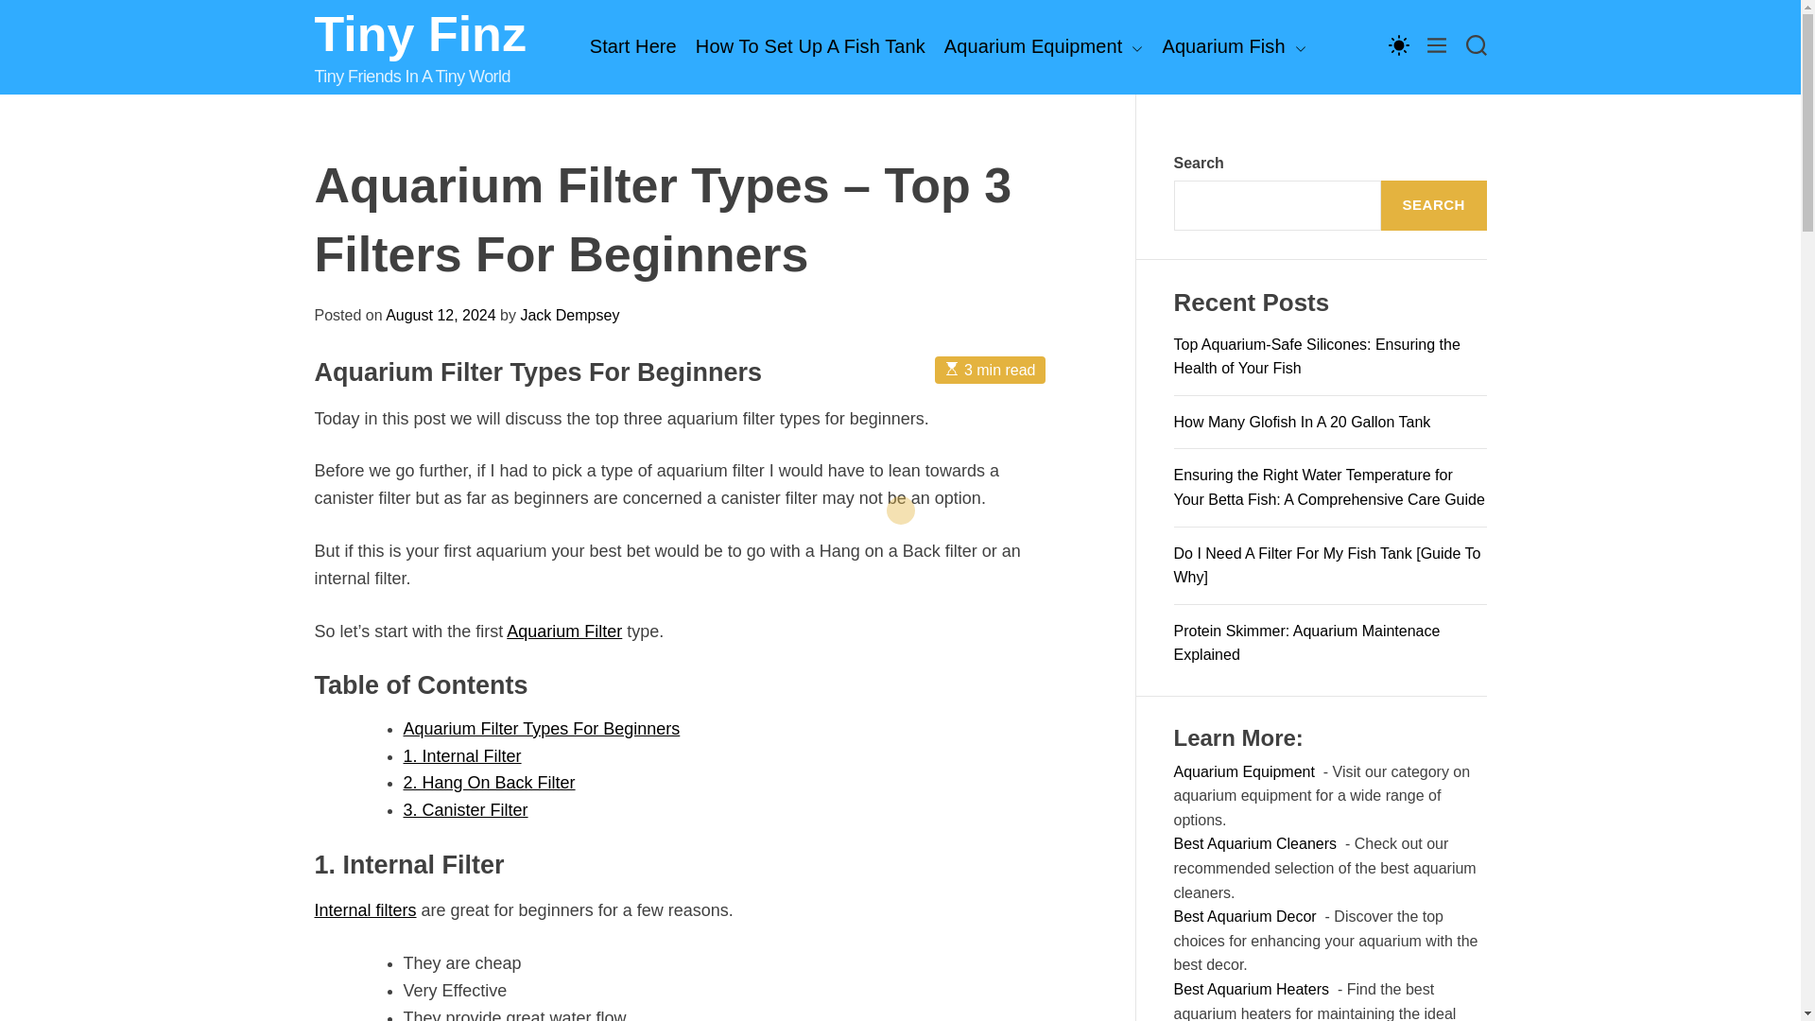  Describe the element at coordinates (1233, 47) in the screenshot. I see `Aquarium Fish` at that location.